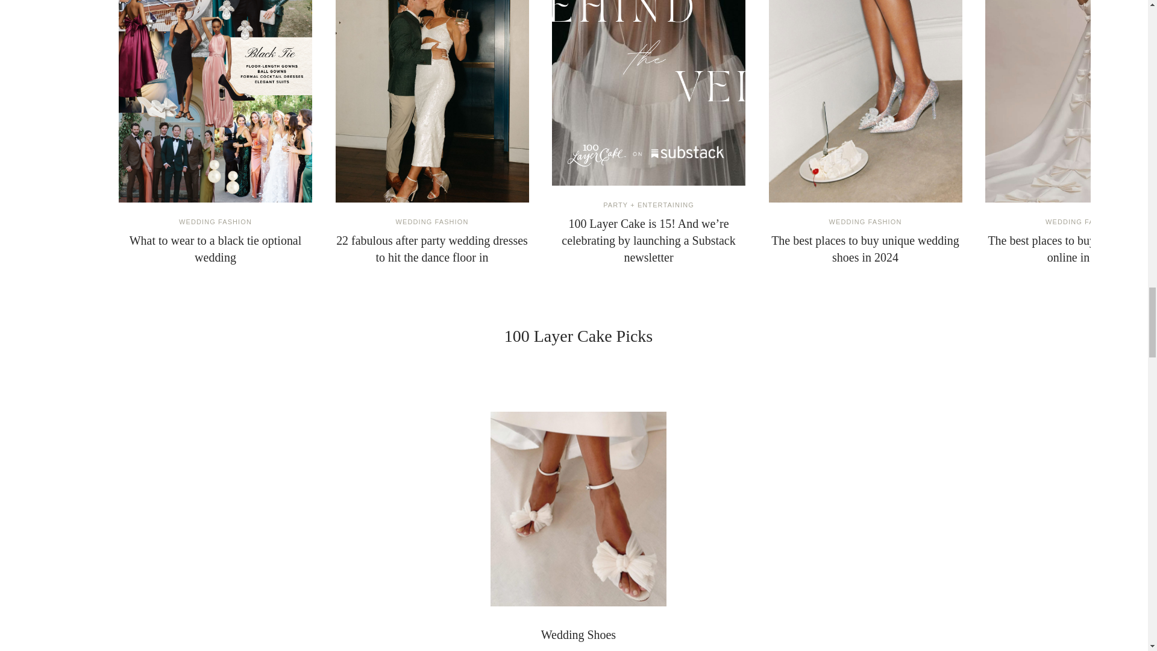 This screenshot has height=651, width=1157. I want to click on The best places to buy unique wedding shoes in 2024, so click(865, 248).